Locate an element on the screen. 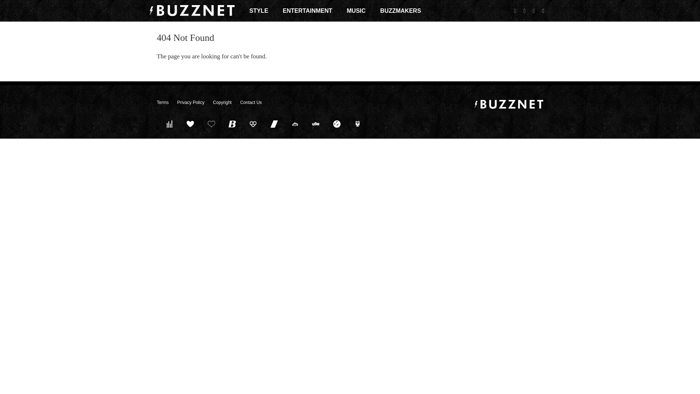  Pure Volume is located at coordinates (169, 124).